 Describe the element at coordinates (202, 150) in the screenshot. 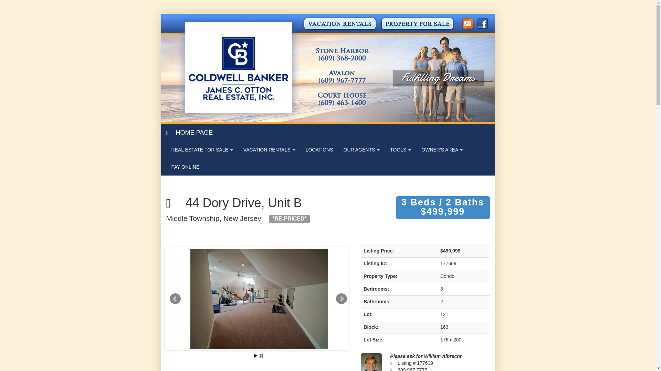

I see `REAL ESTATE FOR SALE` at that location.